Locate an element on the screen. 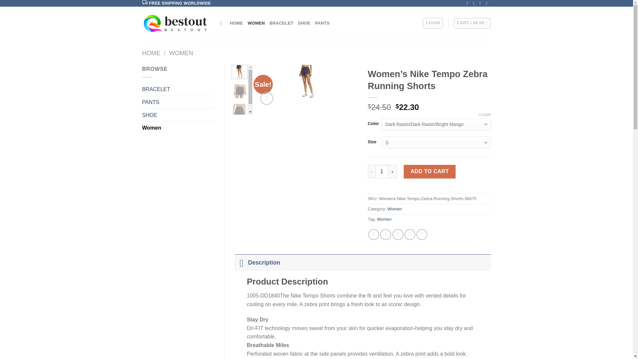  Women is located at coordinates (178, 128).